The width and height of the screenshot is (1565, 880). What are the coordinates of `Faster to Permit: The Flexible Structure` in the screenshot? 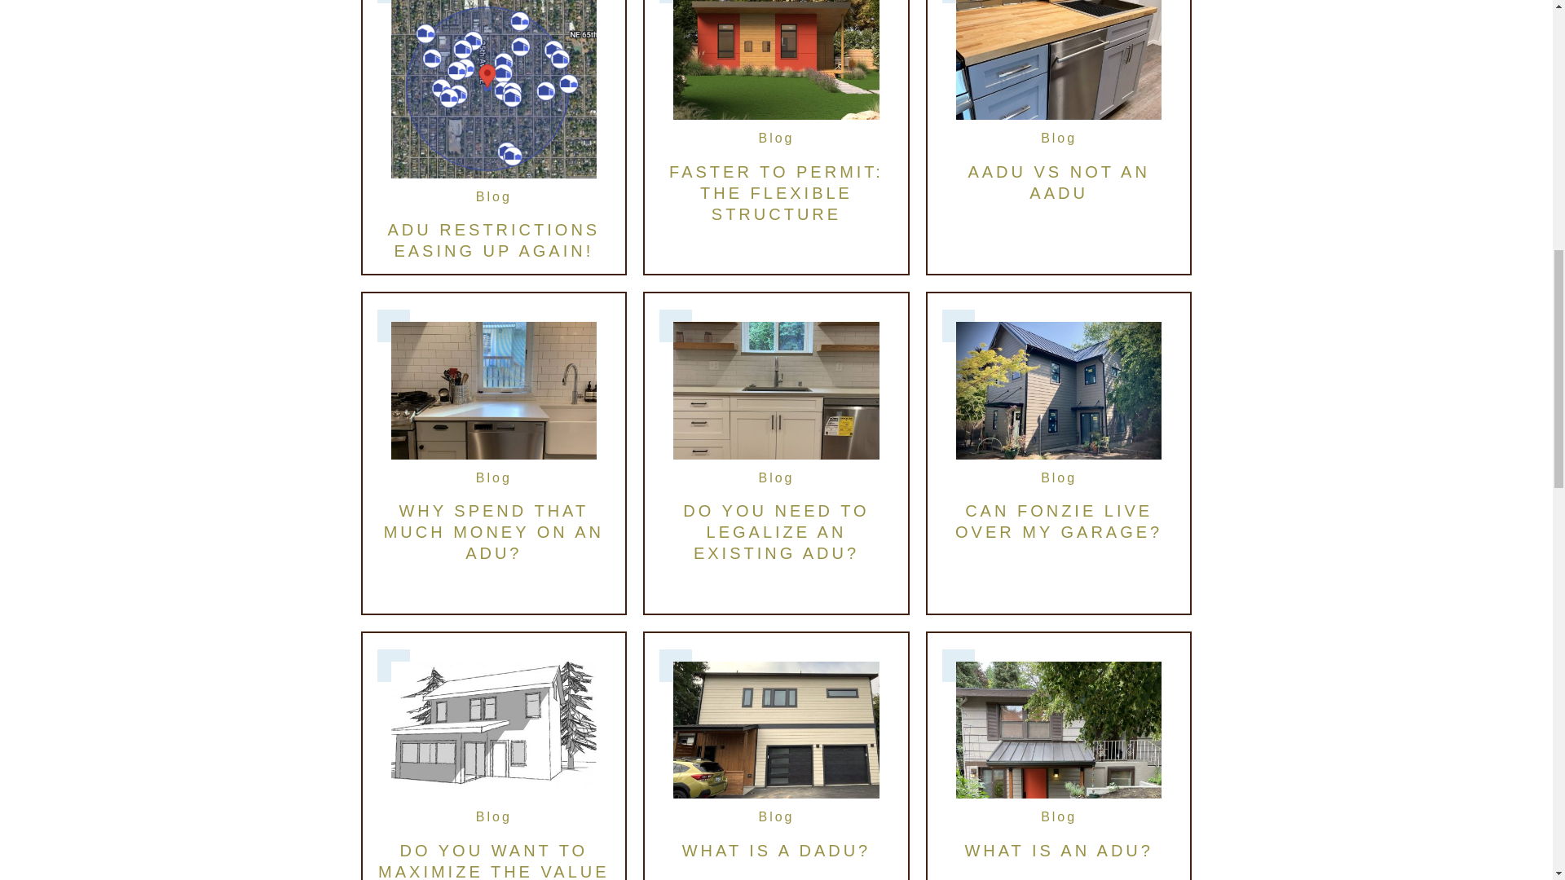 It's located at (776, 192).